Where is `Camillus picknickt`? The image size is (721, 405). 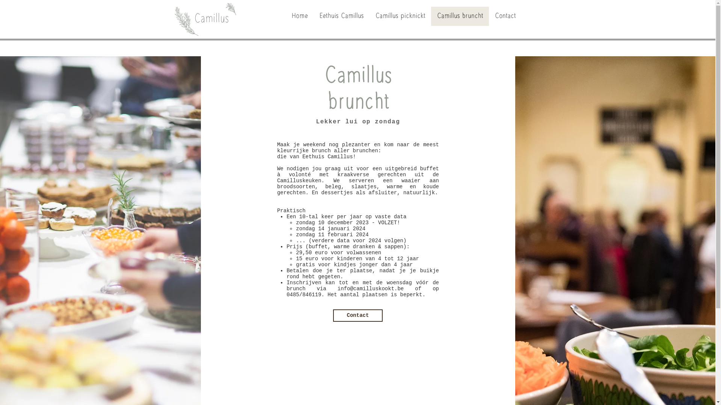
Camillus picknickt is located at coordinates (400, 16).